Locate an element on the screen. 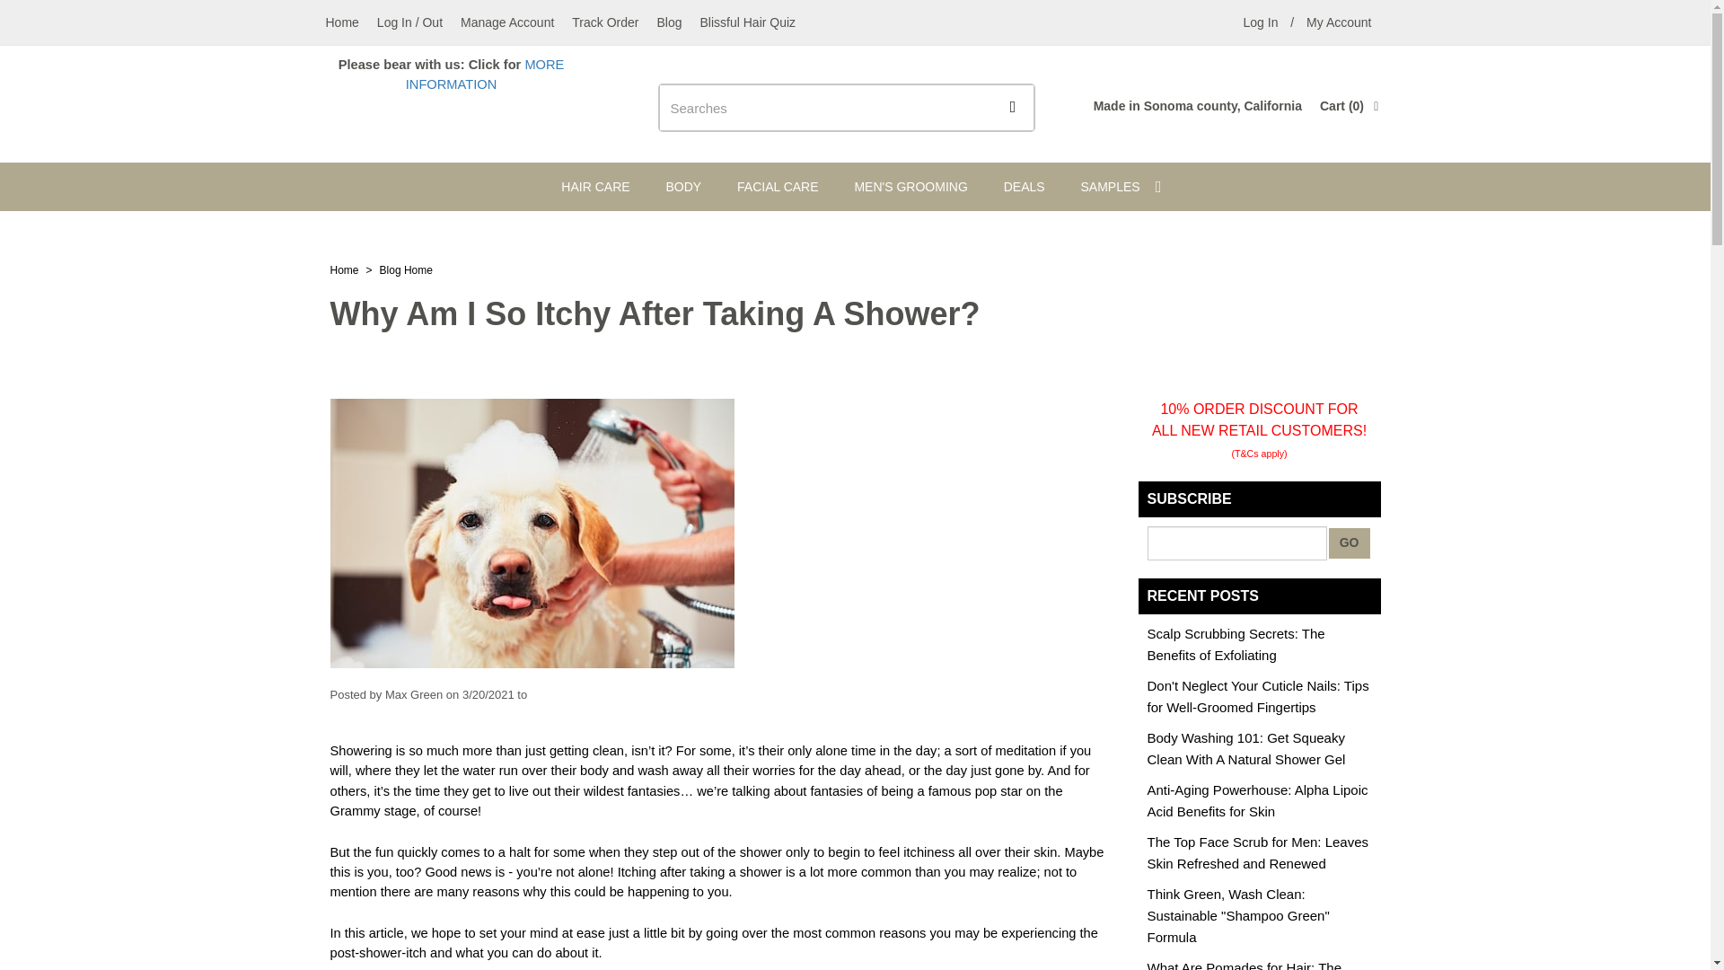 The image size is (1724, 970). BODY is located at coordinates (682, 187).